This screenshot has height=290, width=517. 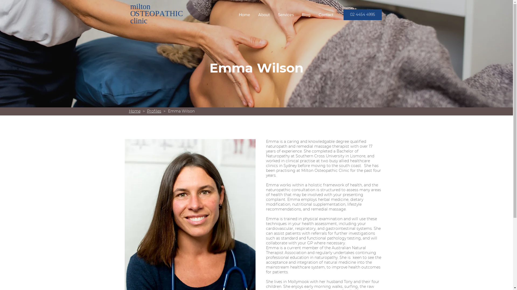 What do you see at coordinates (363, 15) in the screenshot?
I see `02 4454 4995` at bounding box center [363, 15].